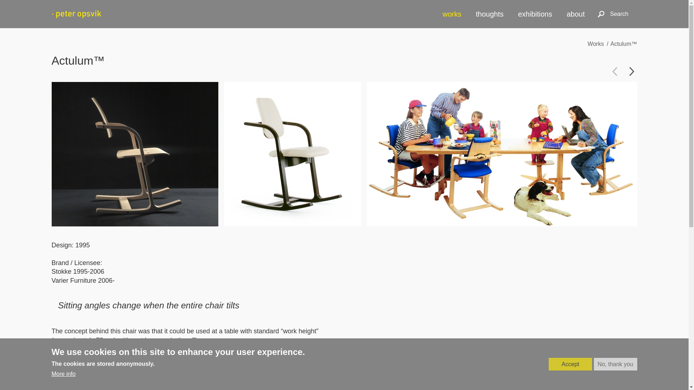 This screenshot has width=694, height=390. What do you see at coordinates (570, 364) in the screenshot?
I see `Accept` at bounding box center [570, 364].